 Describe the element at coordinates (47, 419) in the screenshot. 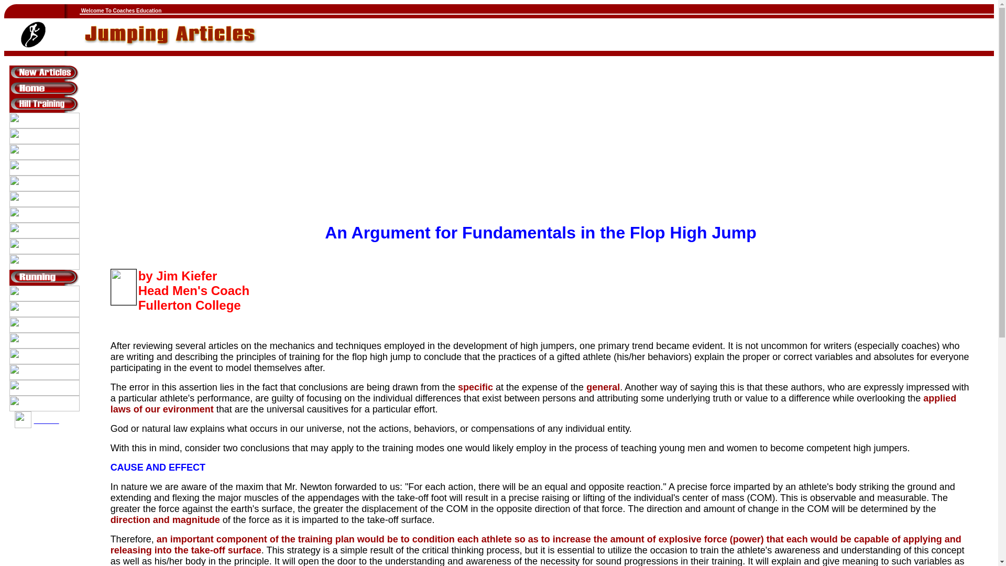

I see `Email` at that location.